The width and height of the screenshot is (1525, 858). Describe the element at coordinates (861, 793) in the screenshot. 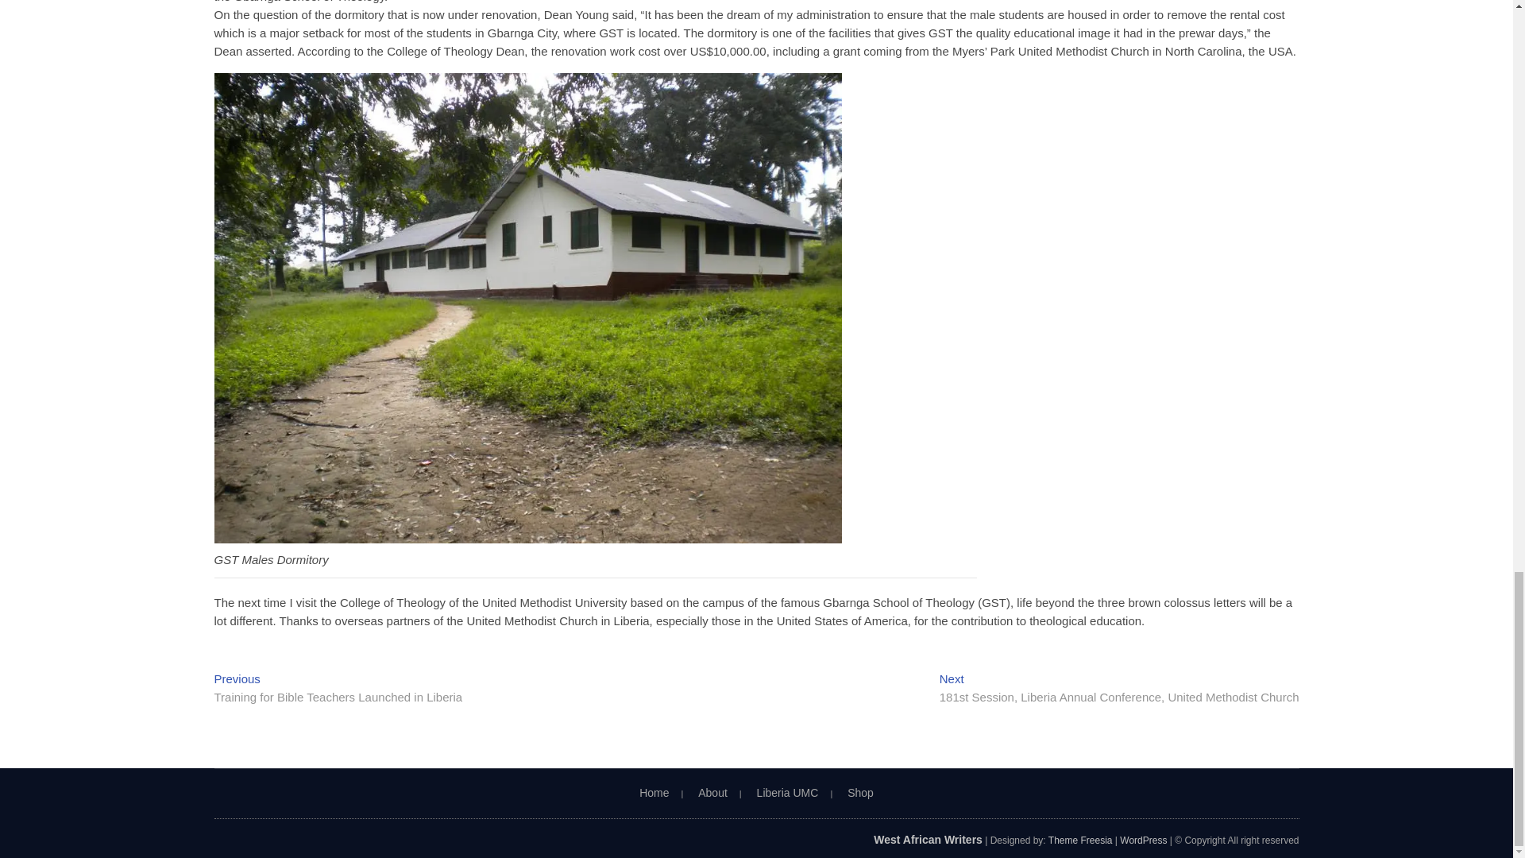

I see `Shop` at that location.